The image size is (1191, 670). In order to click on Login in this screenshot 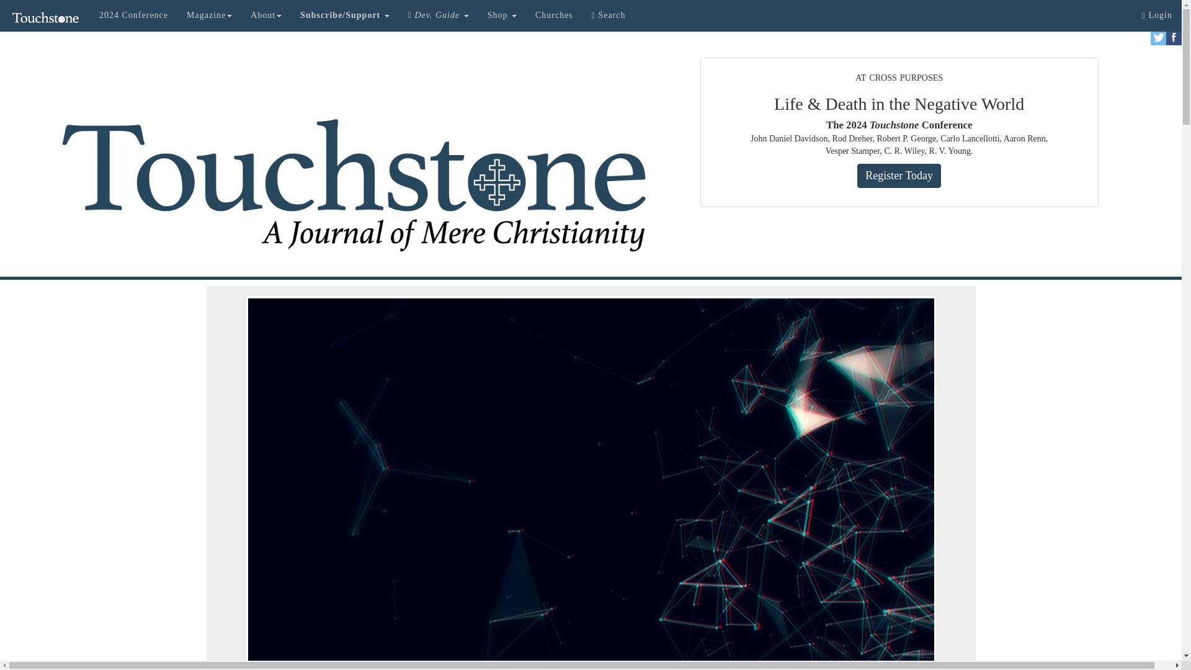, I will do `click(1156, 15)`.